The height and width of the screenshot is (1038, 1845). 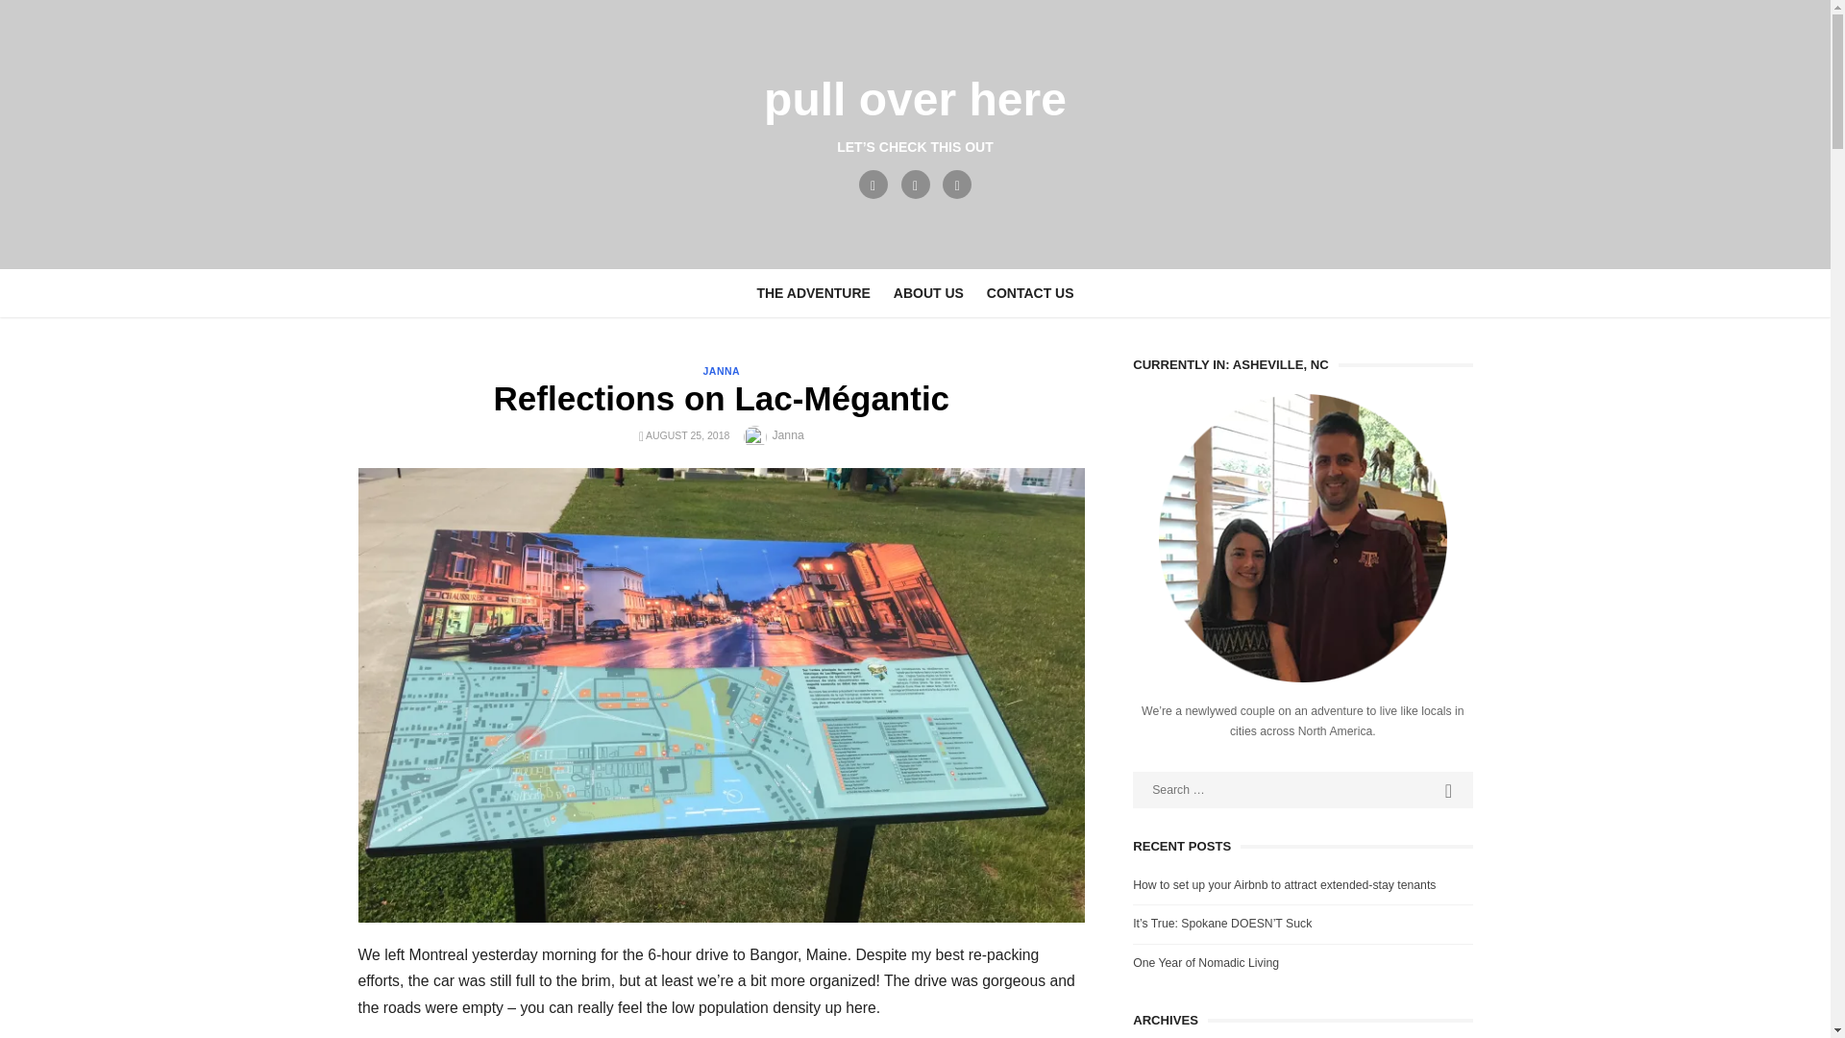 What do you see at coordinates (915, 98) in the screenshot?
I see `pull over here` at bounding box center [915, 98].